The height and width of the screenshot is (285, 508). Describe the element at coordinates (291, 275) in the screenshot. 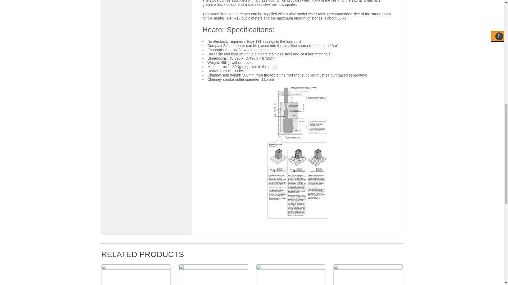

I see `View details` at that location.